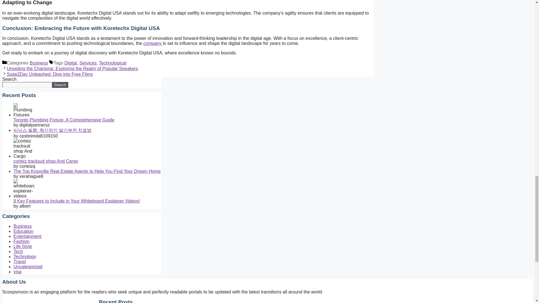 Image resolution: width=539 pixels, height=303 pixels. I want to click on corteiz tracksuit shop And Cargo, so click(46, 161).